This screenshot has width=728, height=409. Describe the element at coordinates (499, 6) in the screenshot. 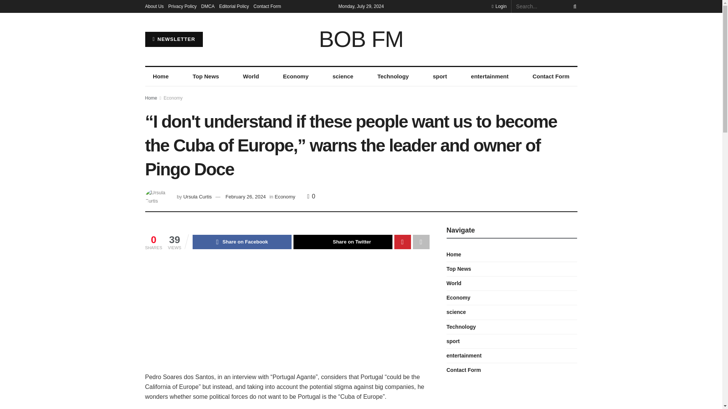

I see `Login` at that location.